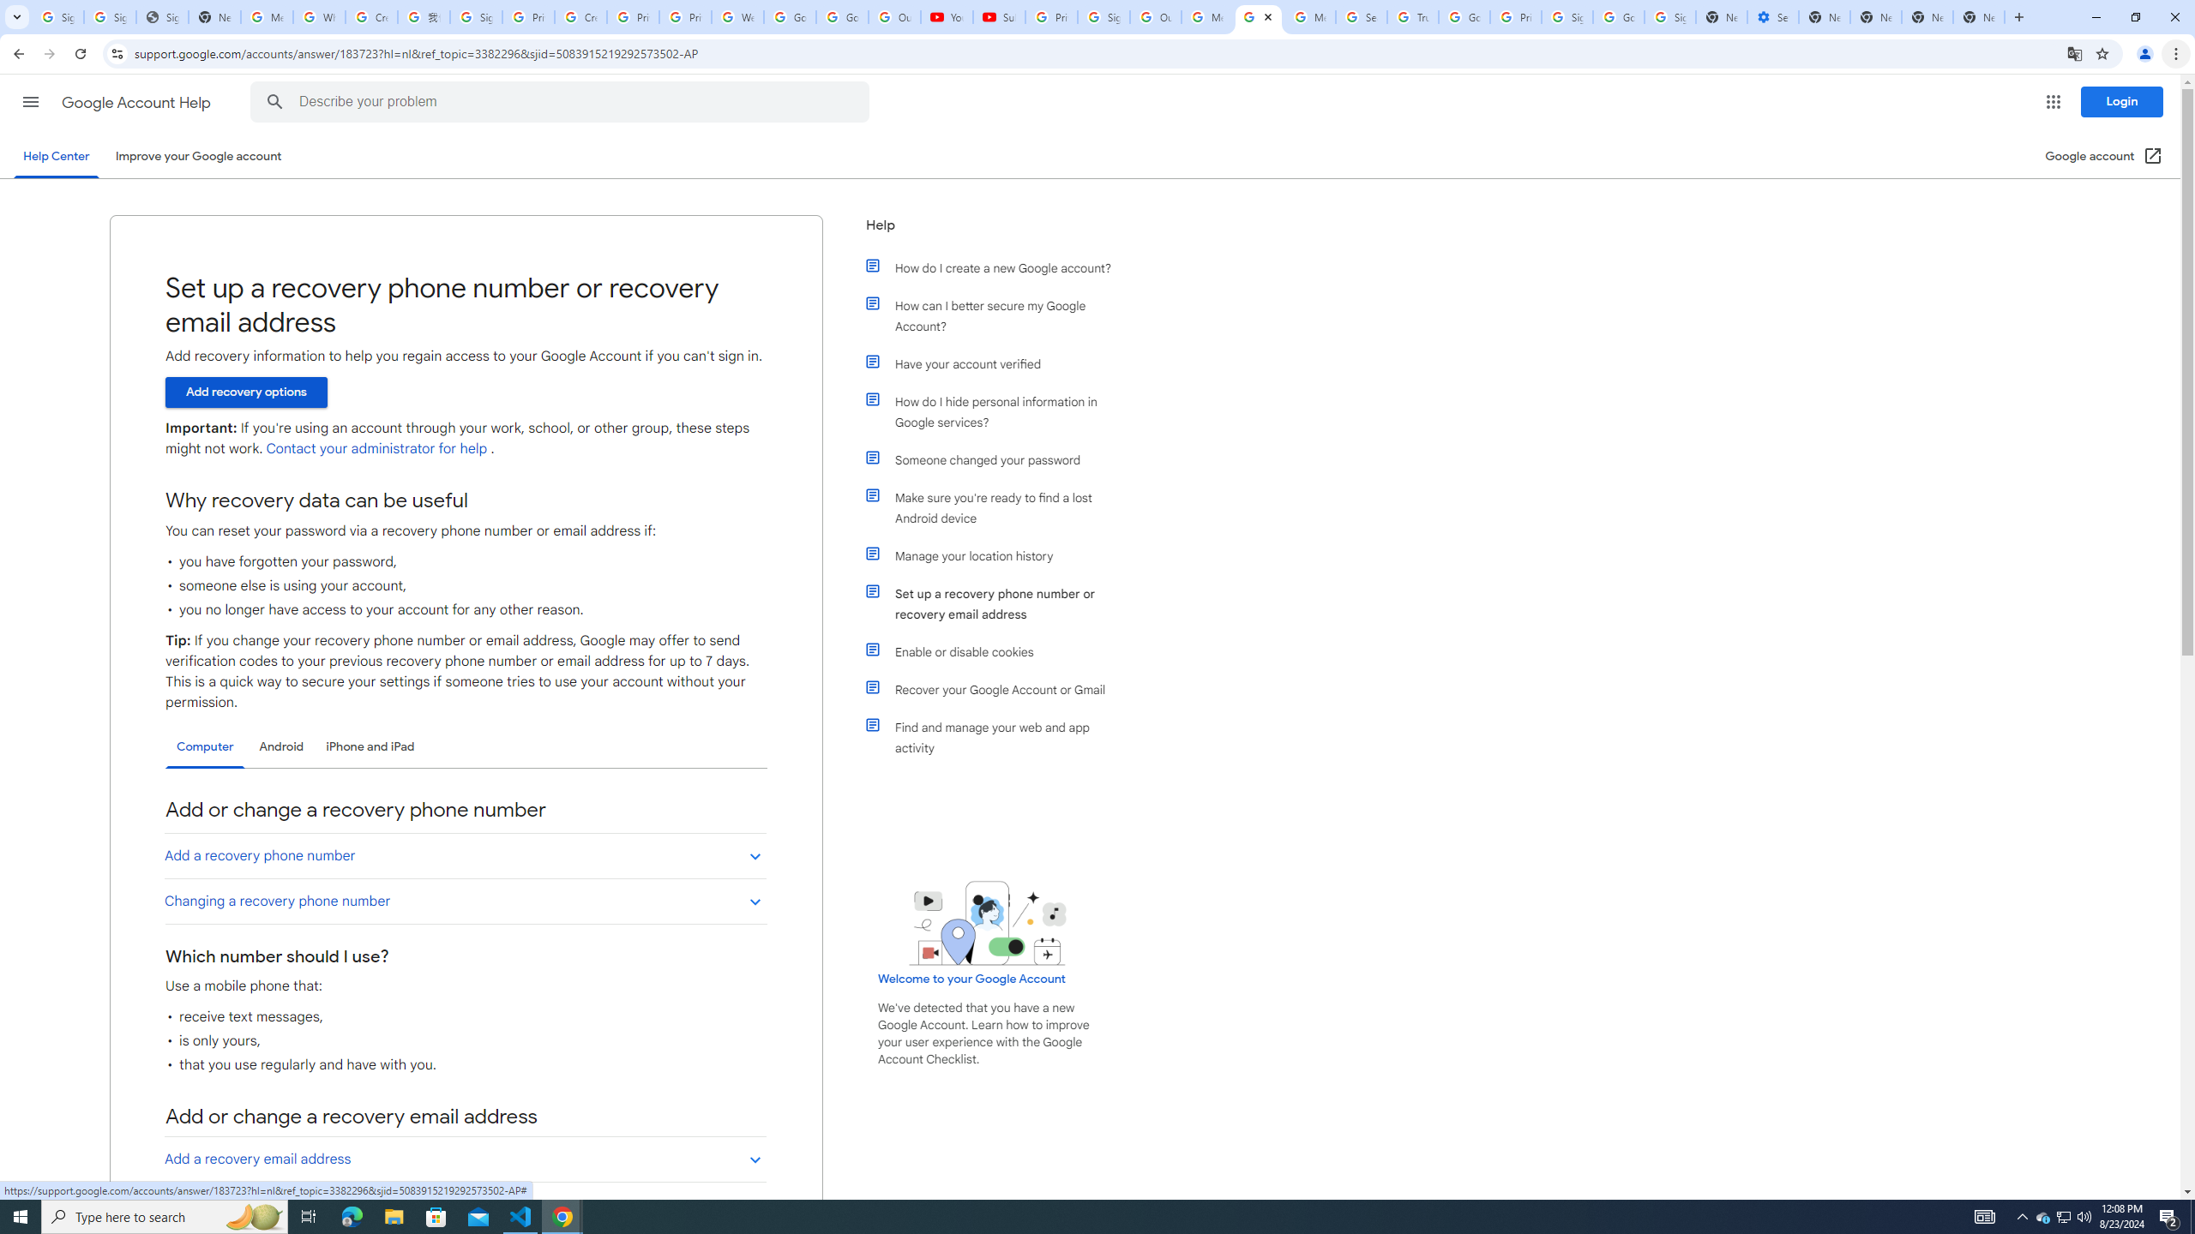 Image resolution: width=2195 pixels, height=1234 pixels. Describe the element at coordinates (465, 855) in the screenshot. I see `Add a recovery phone number` at that location.